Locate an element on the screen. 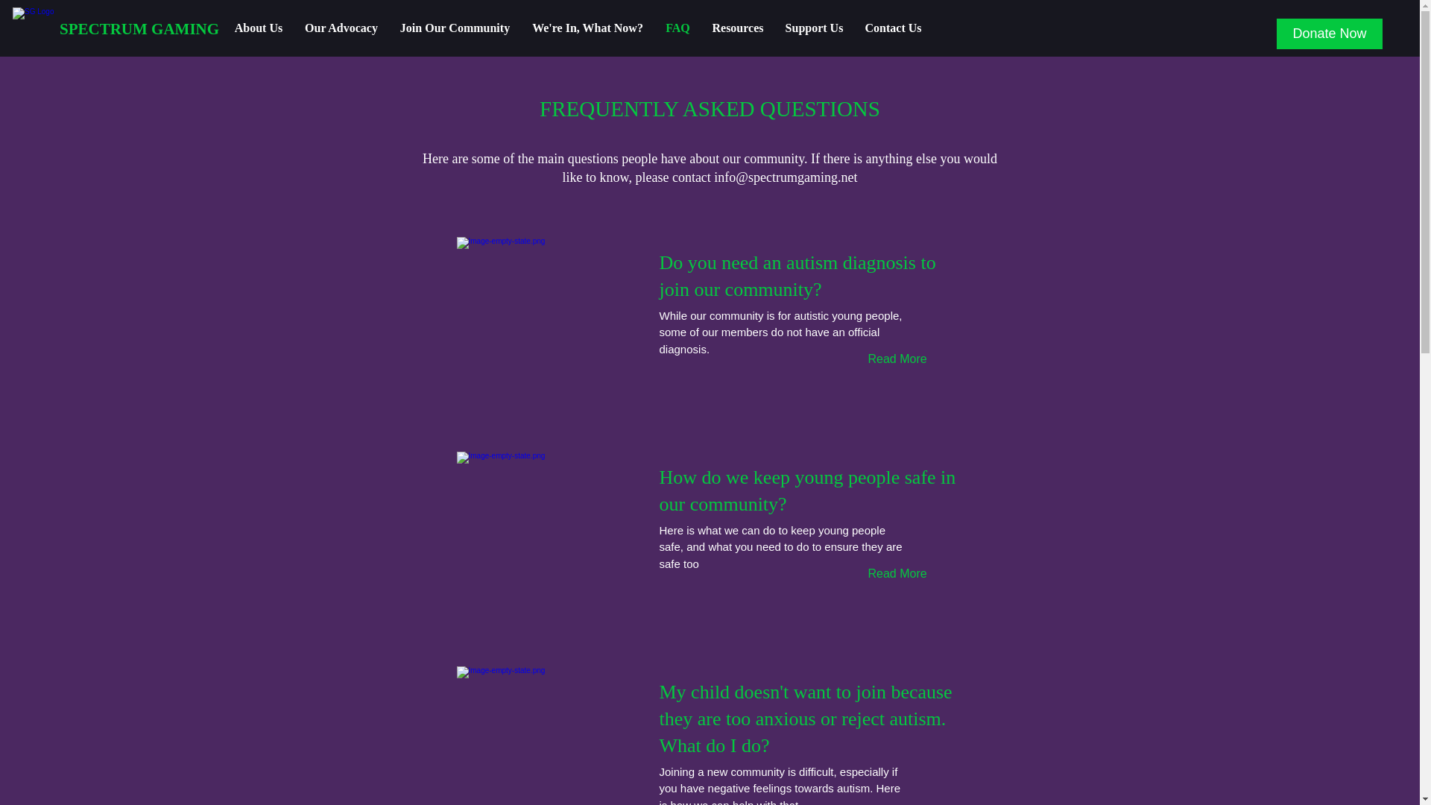 Image resolution: width=1431 pixels, height=805 pixels. Gamer Streaming Live.jpg is located at coordinates (552, 528).